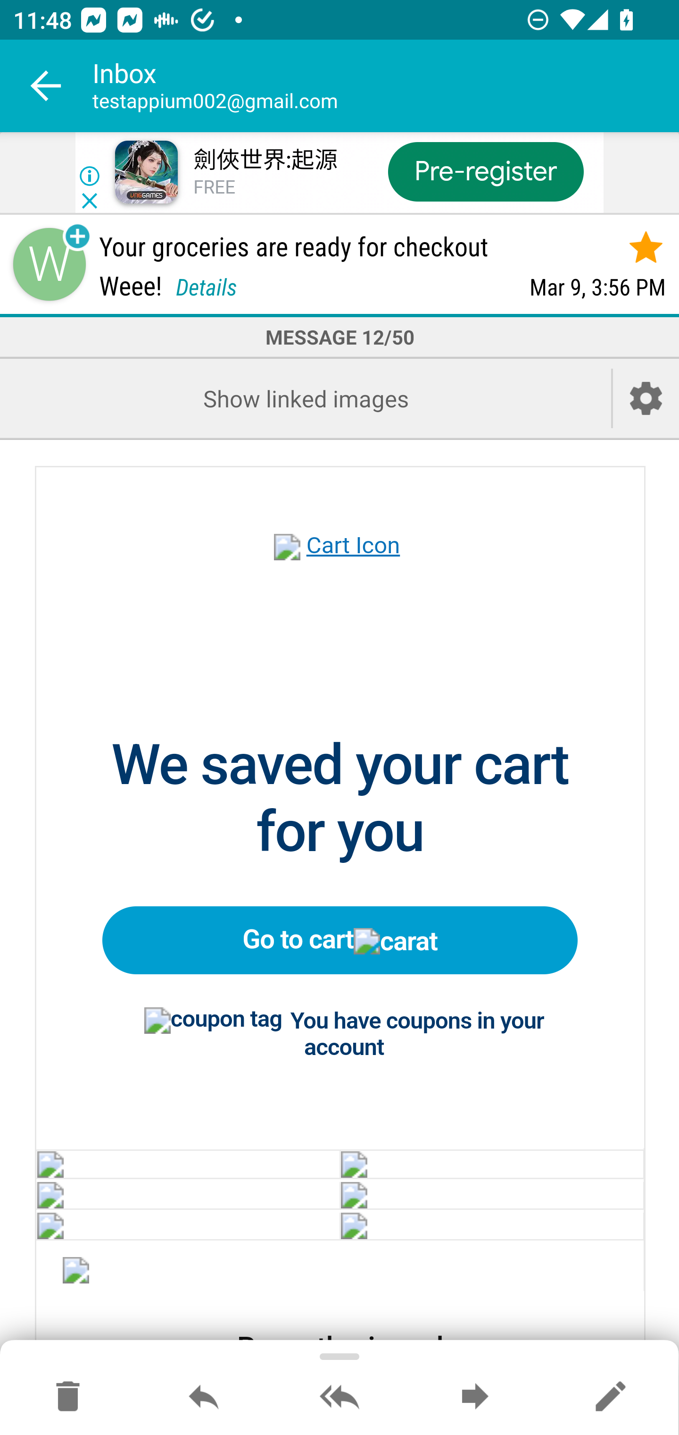 The height and width of the screenshot is (1435, 679). What do you see at coordinates (492, 1224) in the screenshot?
I see `data:` at bounding box center [492, 1224].